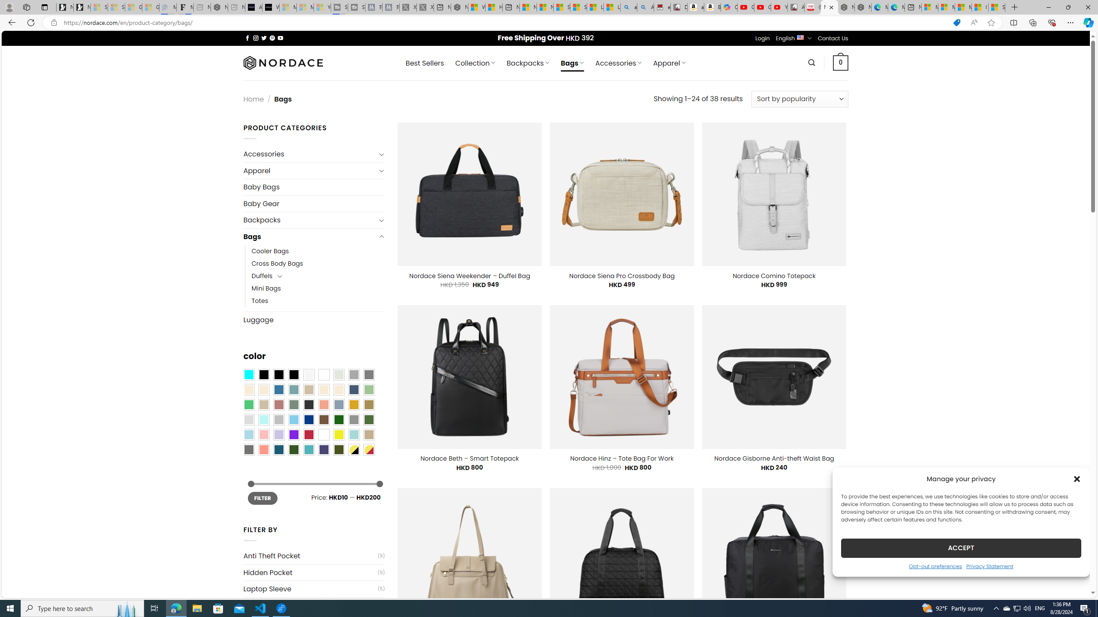 Image resolution: width=1098 pixels, height=617 pixels. I want to click on Anti Theft Pocket(9), so click(314, 556).